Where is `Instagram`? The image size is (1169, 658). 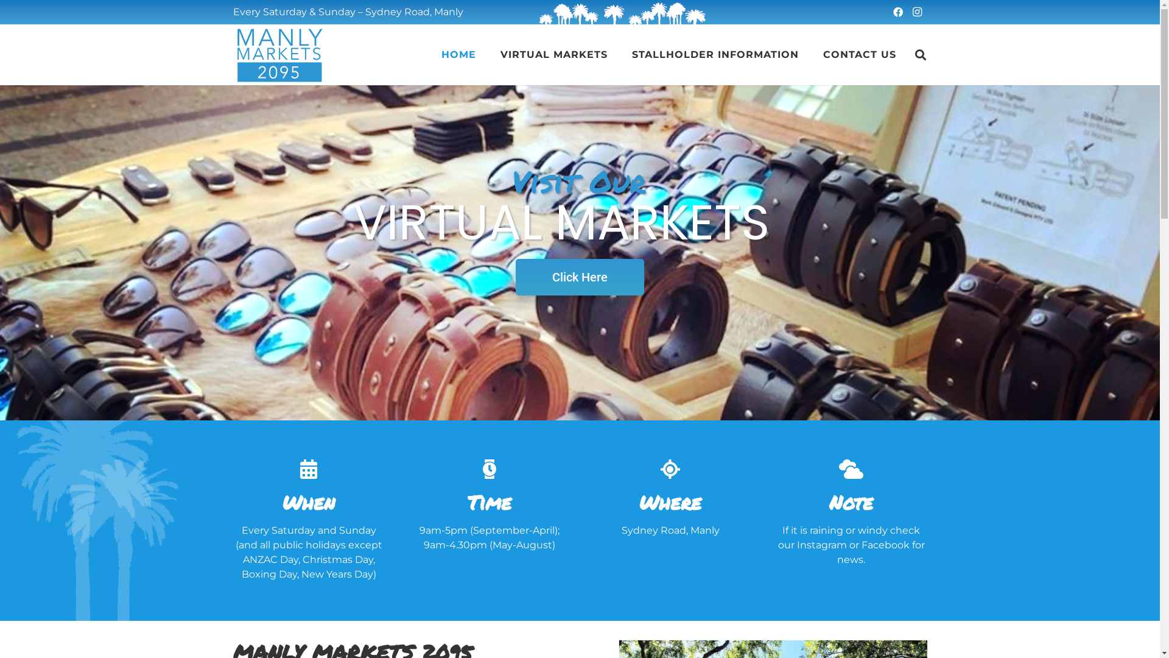 Instagram is located at coordinates (917, 12).